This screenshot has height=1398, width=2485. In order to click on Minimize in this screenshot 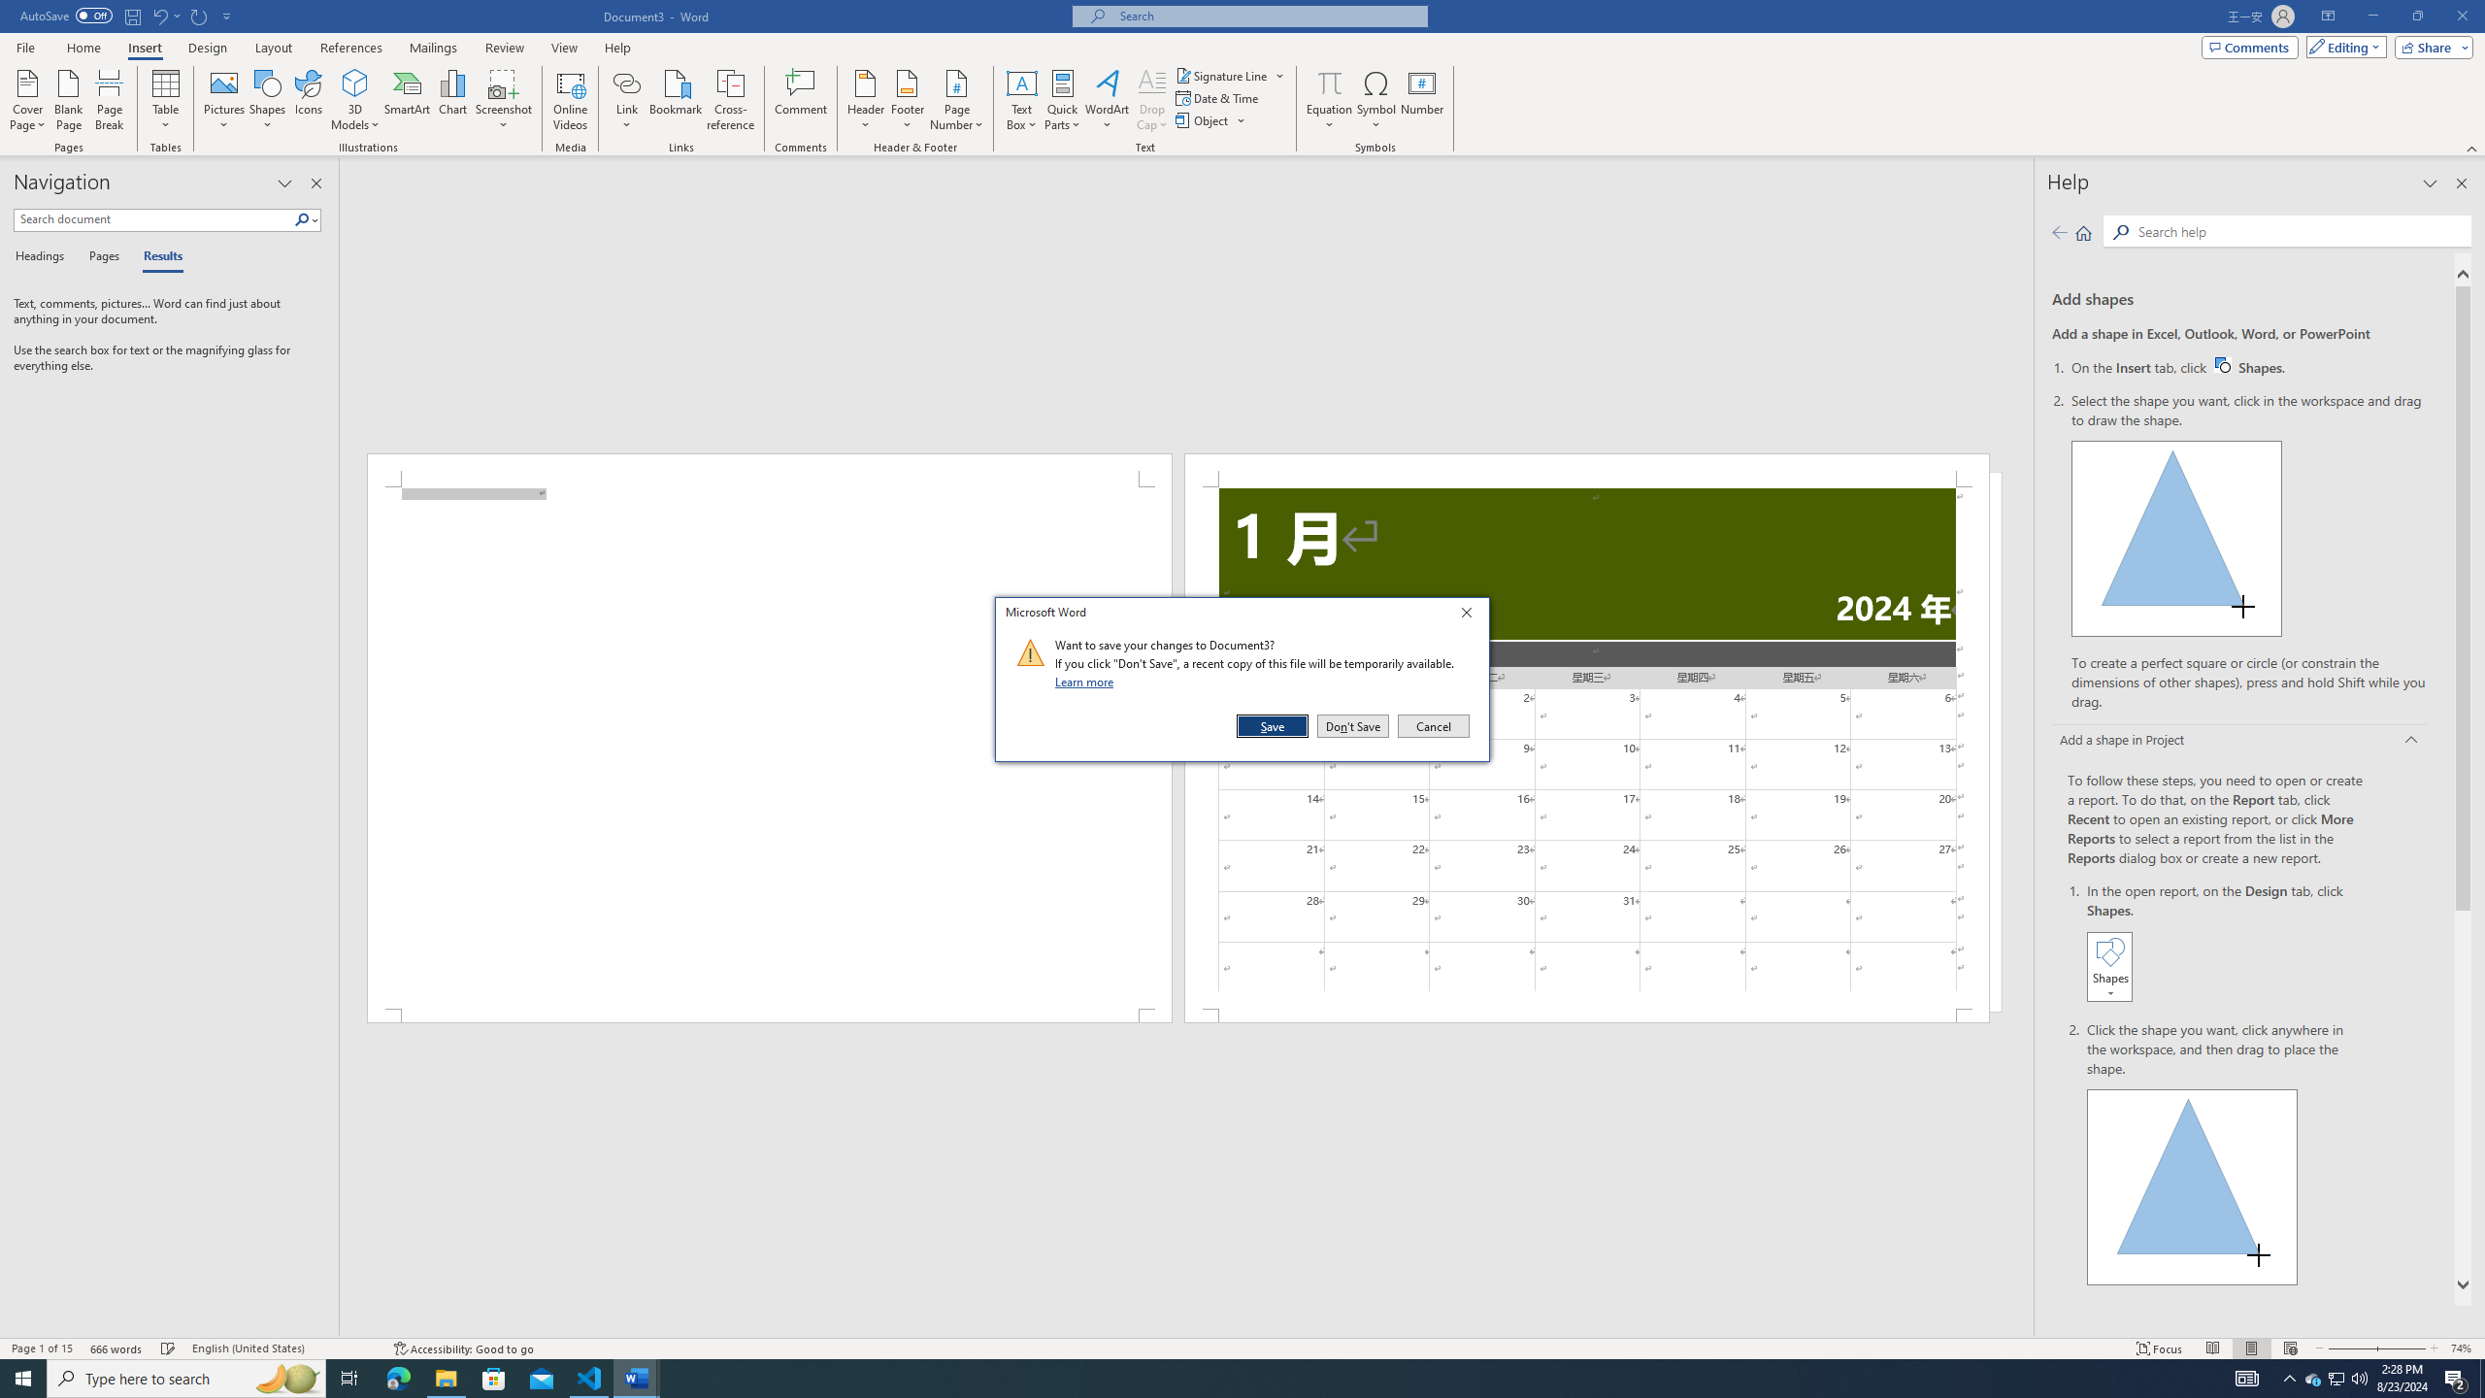, I will do `click(2372, 17)`.